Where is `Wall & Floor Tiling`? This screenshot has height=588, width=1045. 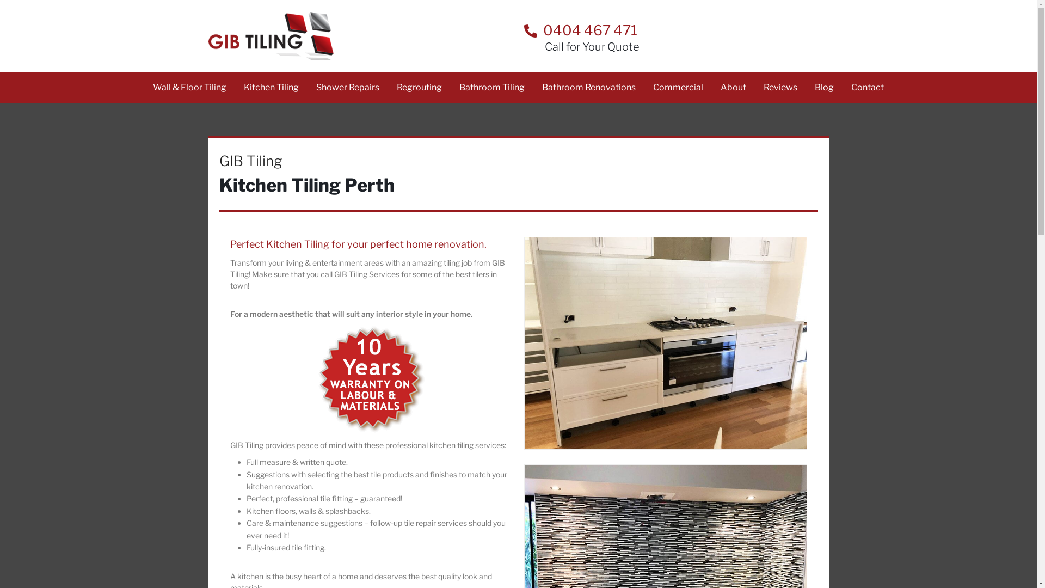 Wall & Floor Tiling is located at coordinates (189, 88).